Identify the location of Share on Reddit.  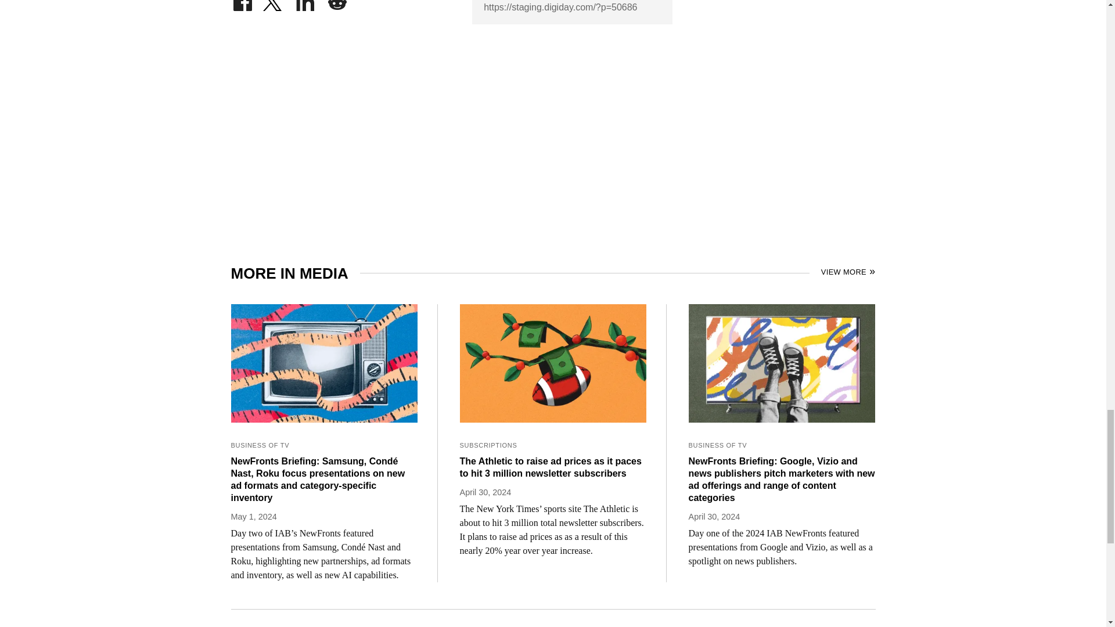
(337, 2).